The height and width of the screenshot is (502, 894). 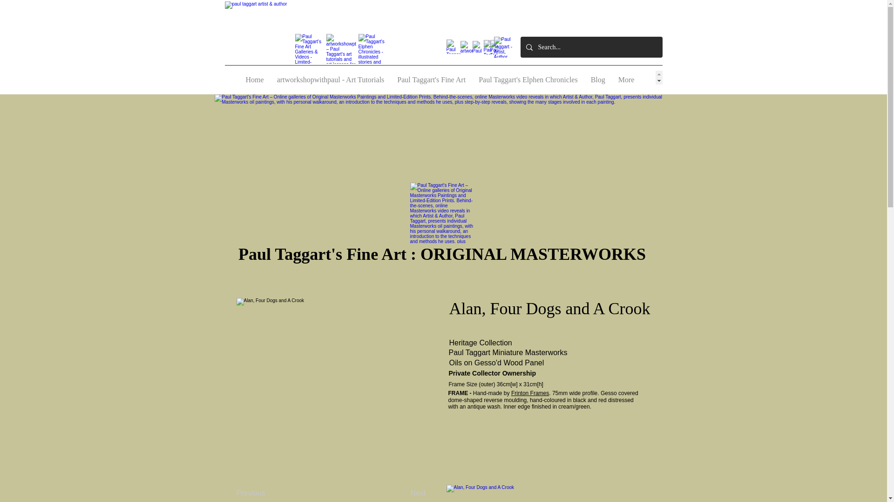 What do you see at coordinates (413, 493) in the screenshot?
I see `Next` at bounding box center [413, 493].